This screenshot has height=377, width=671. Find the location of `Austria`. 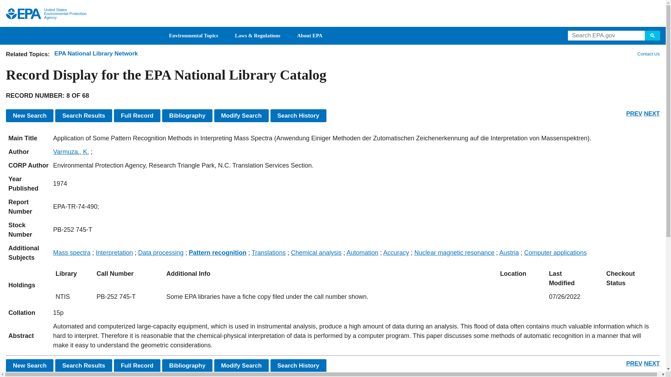

Austria is located at coordinates (509, 253).